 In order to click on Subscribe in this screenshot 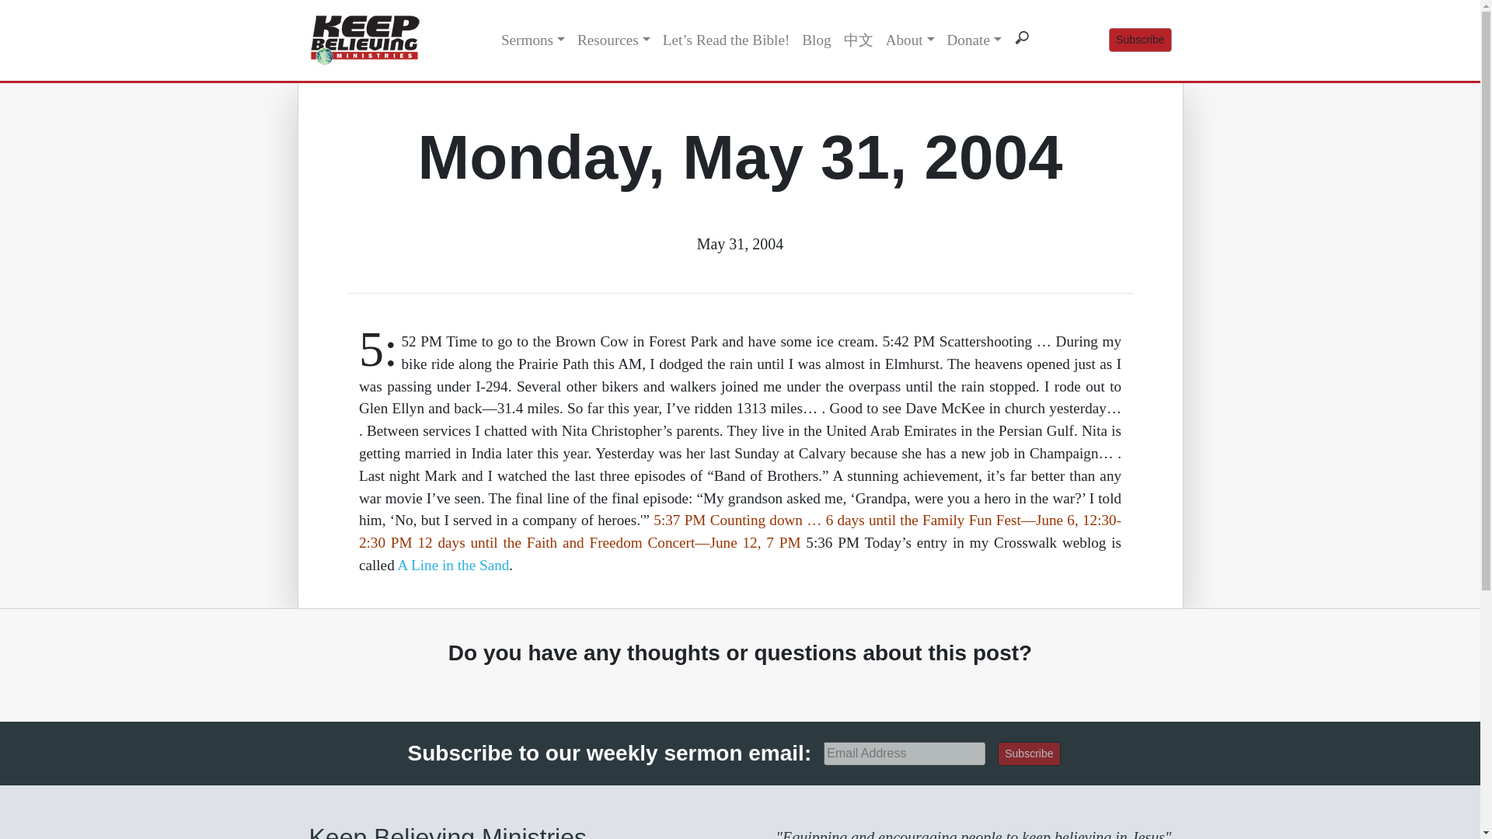, I will do `click(1029, 754)`.